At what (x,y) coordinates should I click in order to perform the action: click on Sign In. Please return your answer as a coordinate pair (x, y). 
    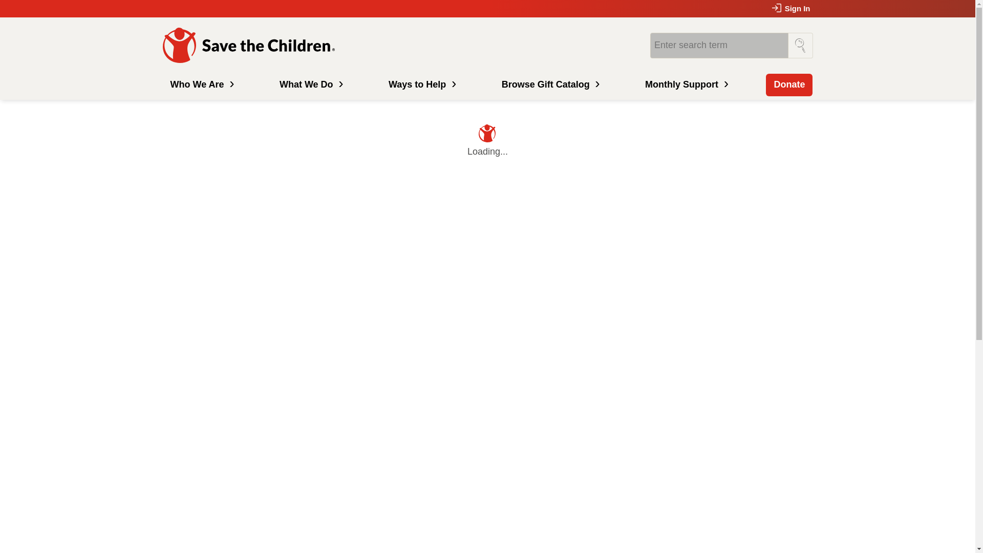
    Looking at the image, I should click on (791, 8).